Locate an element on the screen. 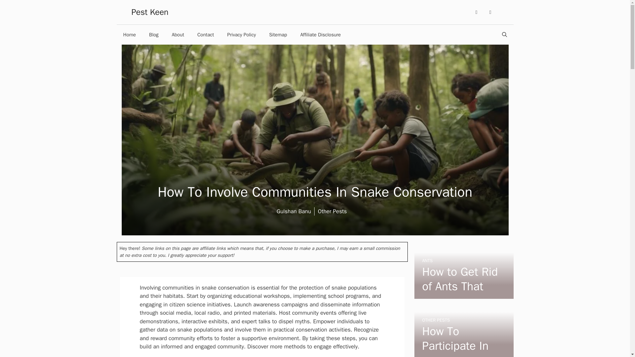 This screenshot has height=357, width=635. Privacy Policy is located at coordinates (241, 34).